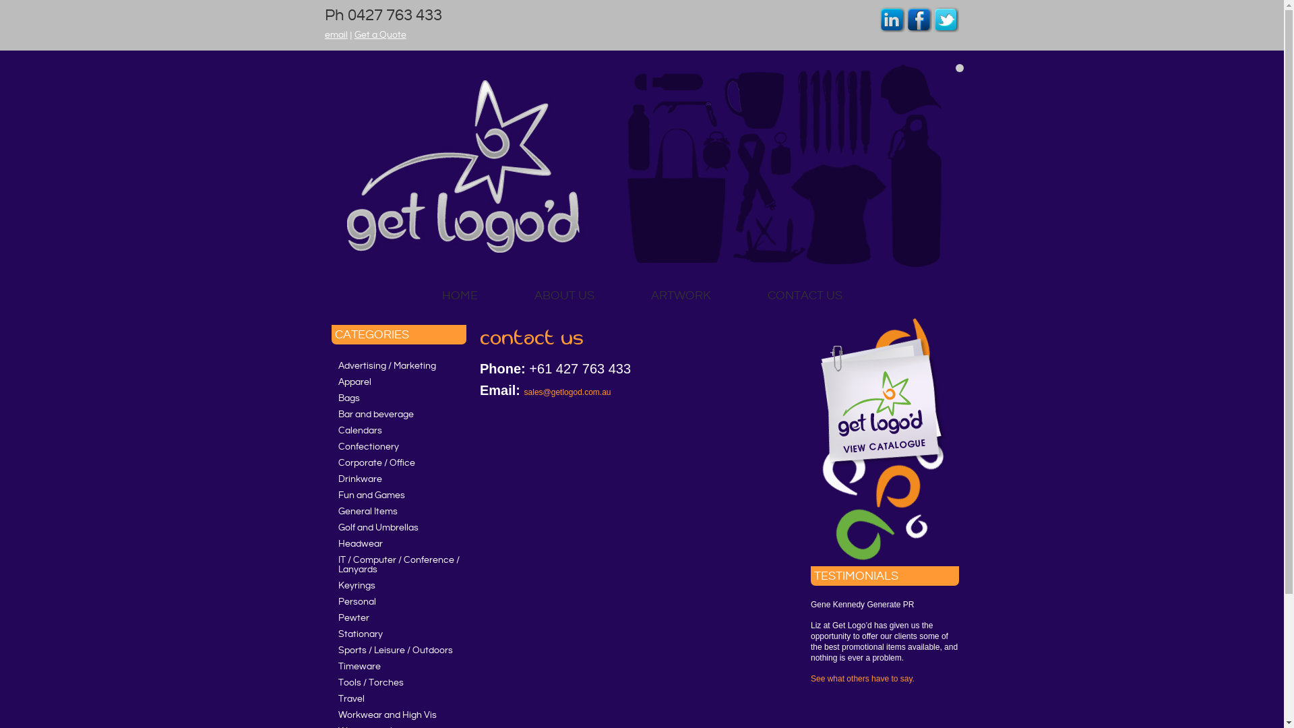 The width and height of the screenshot is (1294, 728). Describe the element at coordinates (399, 634) in the screenshot. I see `Stationary` at that location.